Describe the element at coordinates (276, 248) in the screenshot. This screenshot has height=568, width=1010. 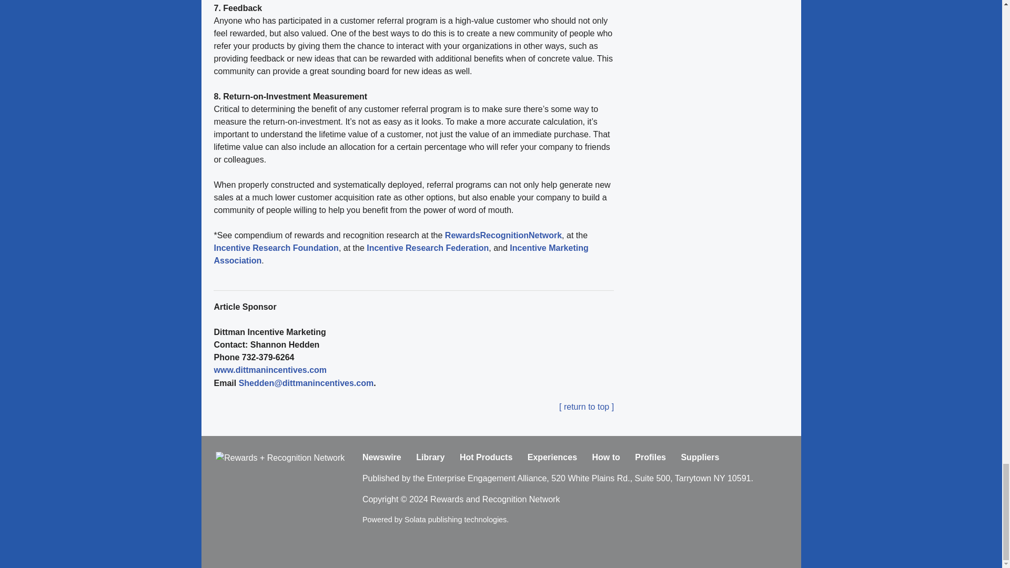
I see `Incentive Research Foundation` at that location.